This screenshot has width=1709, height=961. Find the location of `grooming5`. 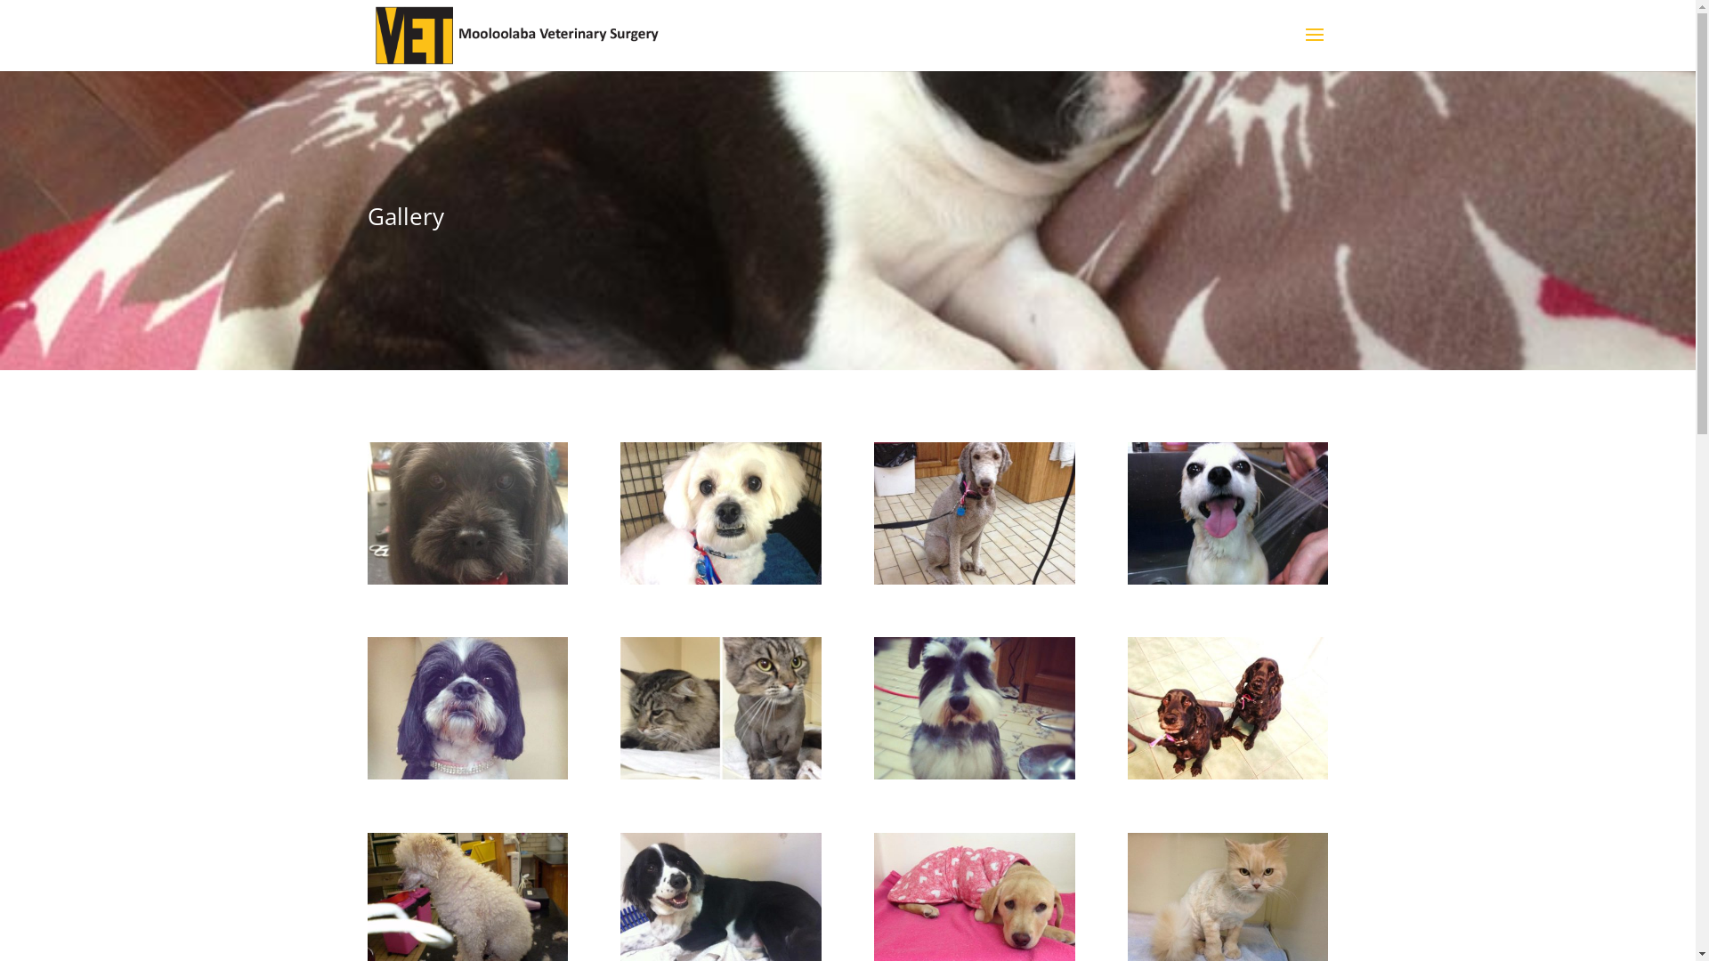

grooming5 is located at coordinates (1228, 774).